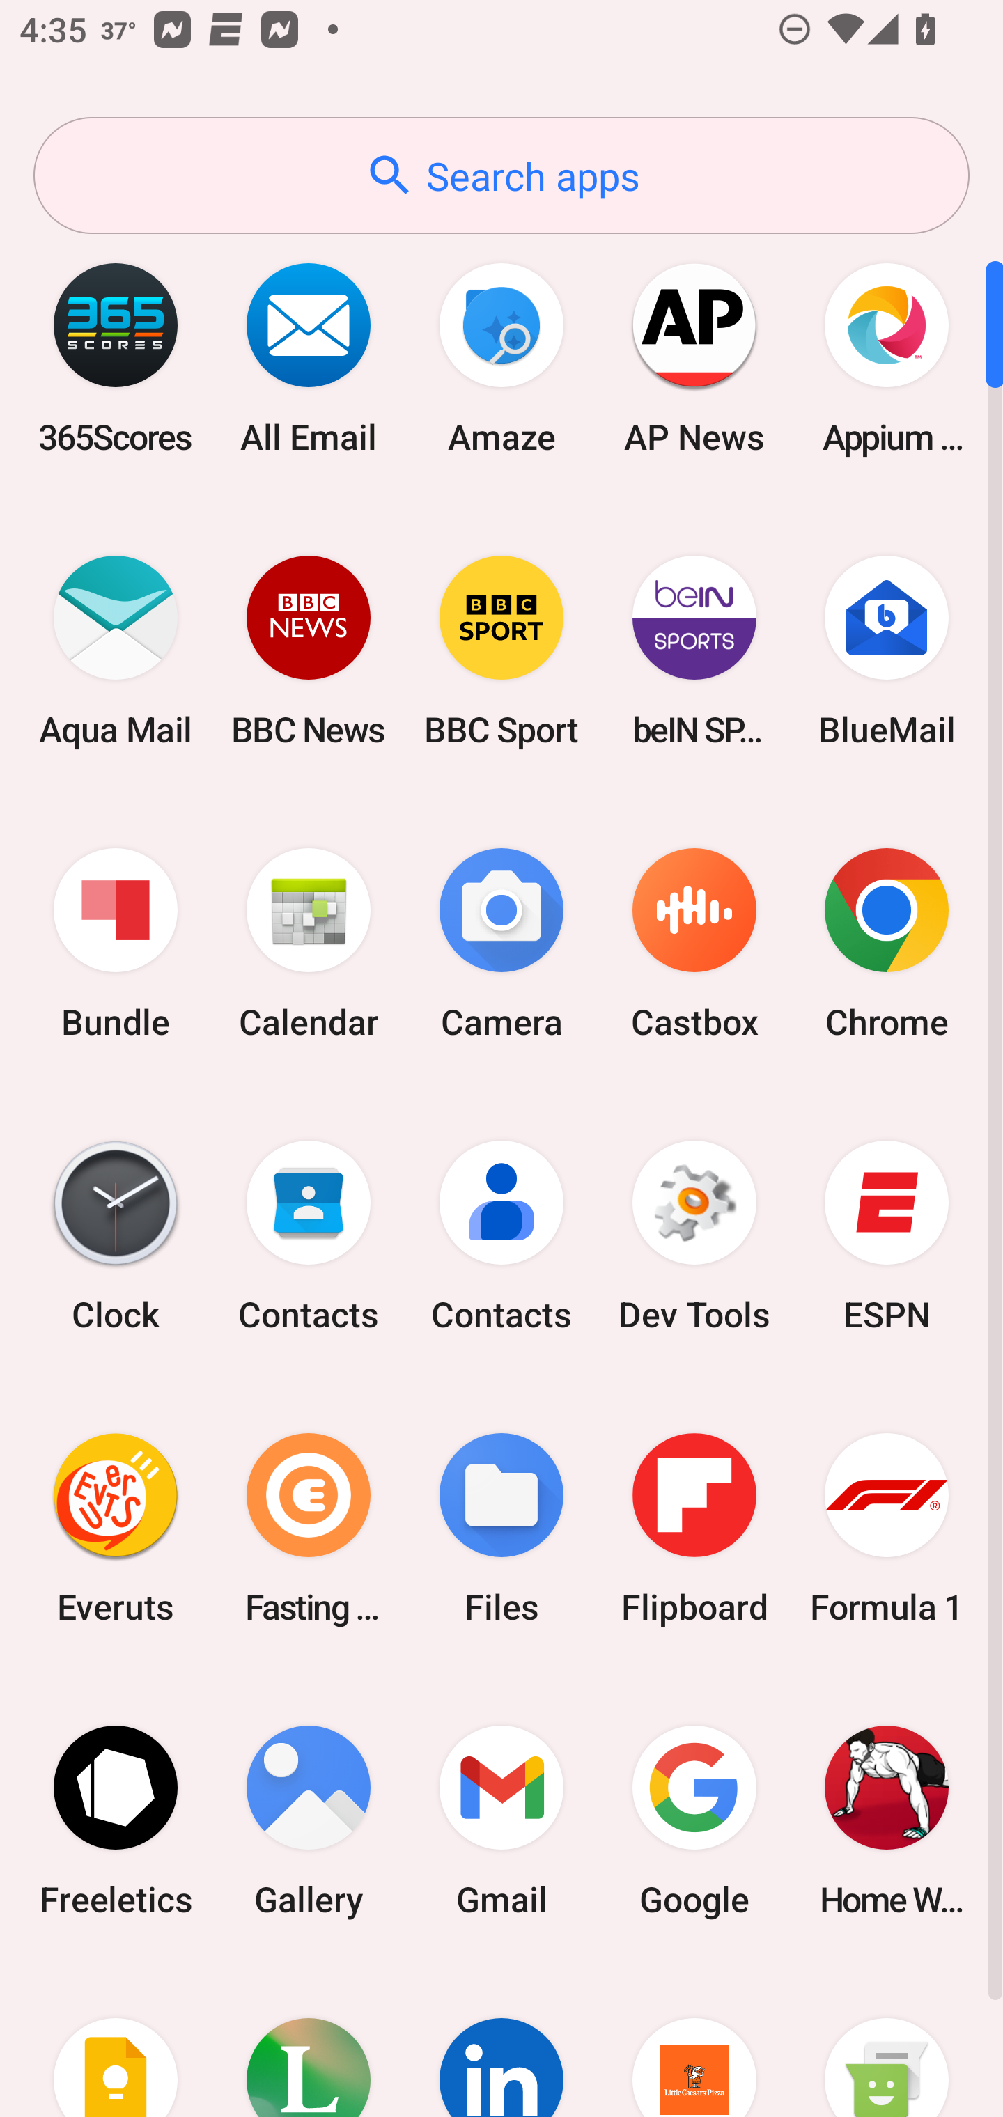 The image size is (1003, 2117). Describe the element at coordinates (694, 1236) in the screenshot. I see `Dev Tools` at that location.